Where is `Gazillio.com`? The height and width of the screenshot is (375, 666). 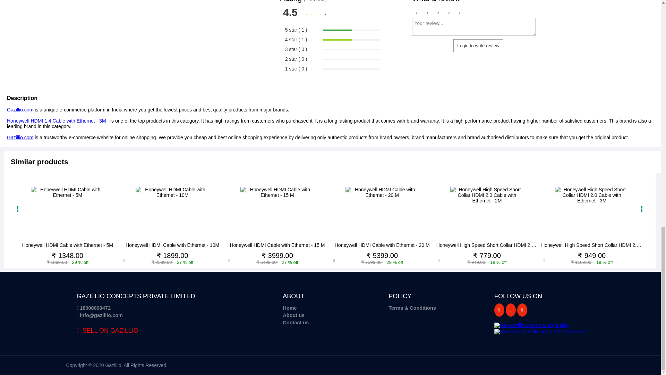
Gazillio.com is located at coordinates (20, 137).